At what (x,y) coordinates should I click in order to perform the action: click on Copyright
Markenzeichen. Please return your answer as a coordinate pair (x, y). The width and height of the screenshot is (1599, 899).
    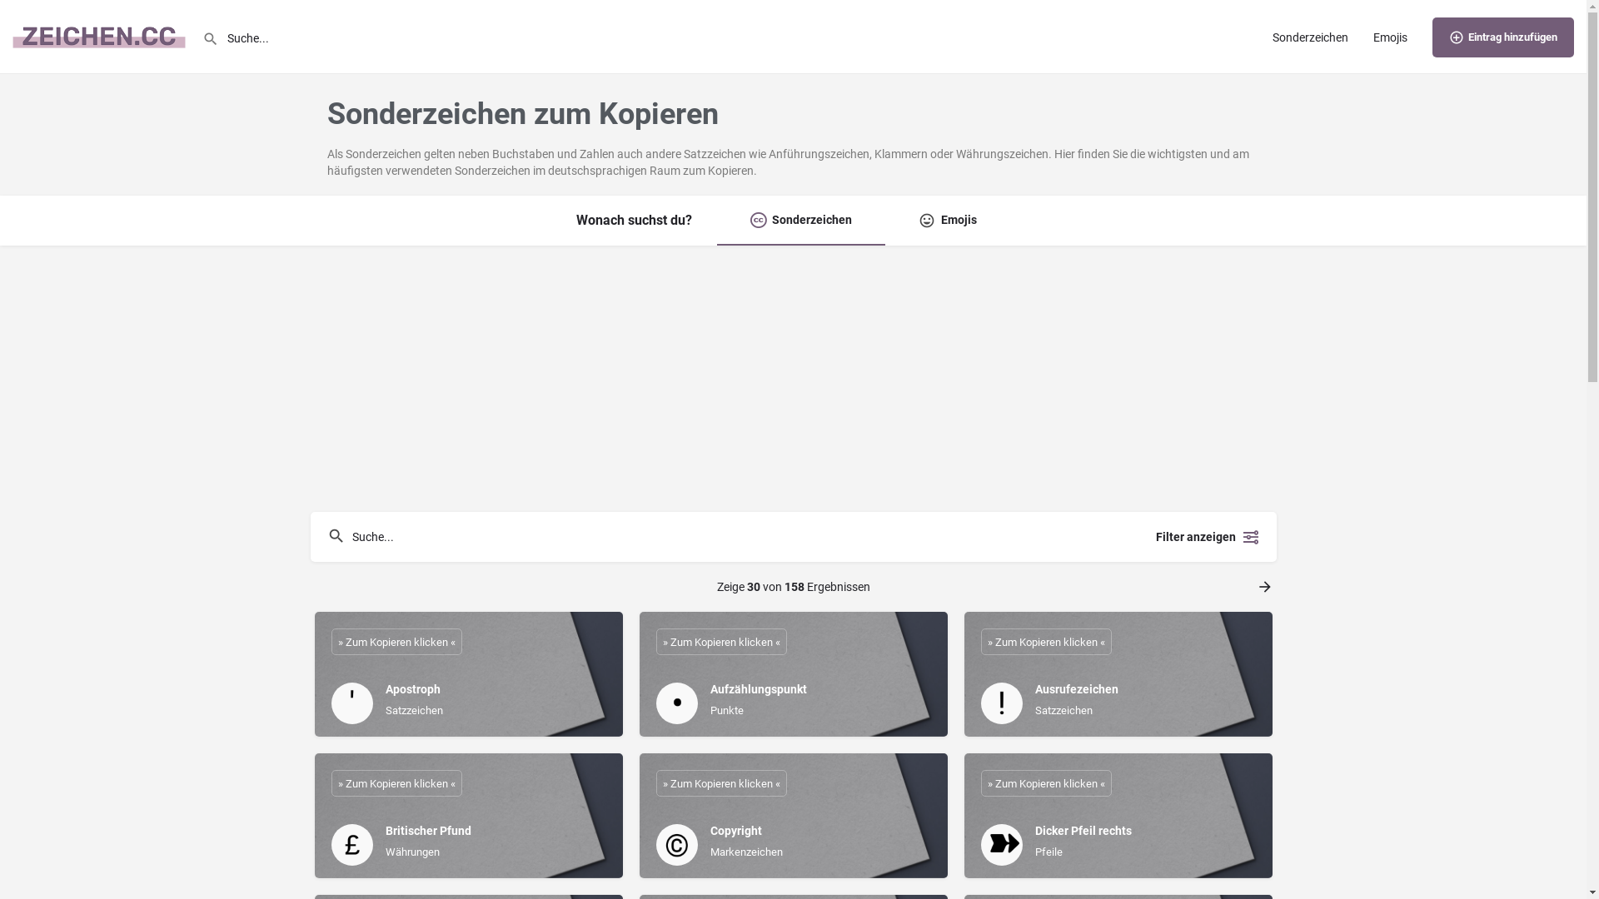
    Looking at the image, I should click on (794, 816).